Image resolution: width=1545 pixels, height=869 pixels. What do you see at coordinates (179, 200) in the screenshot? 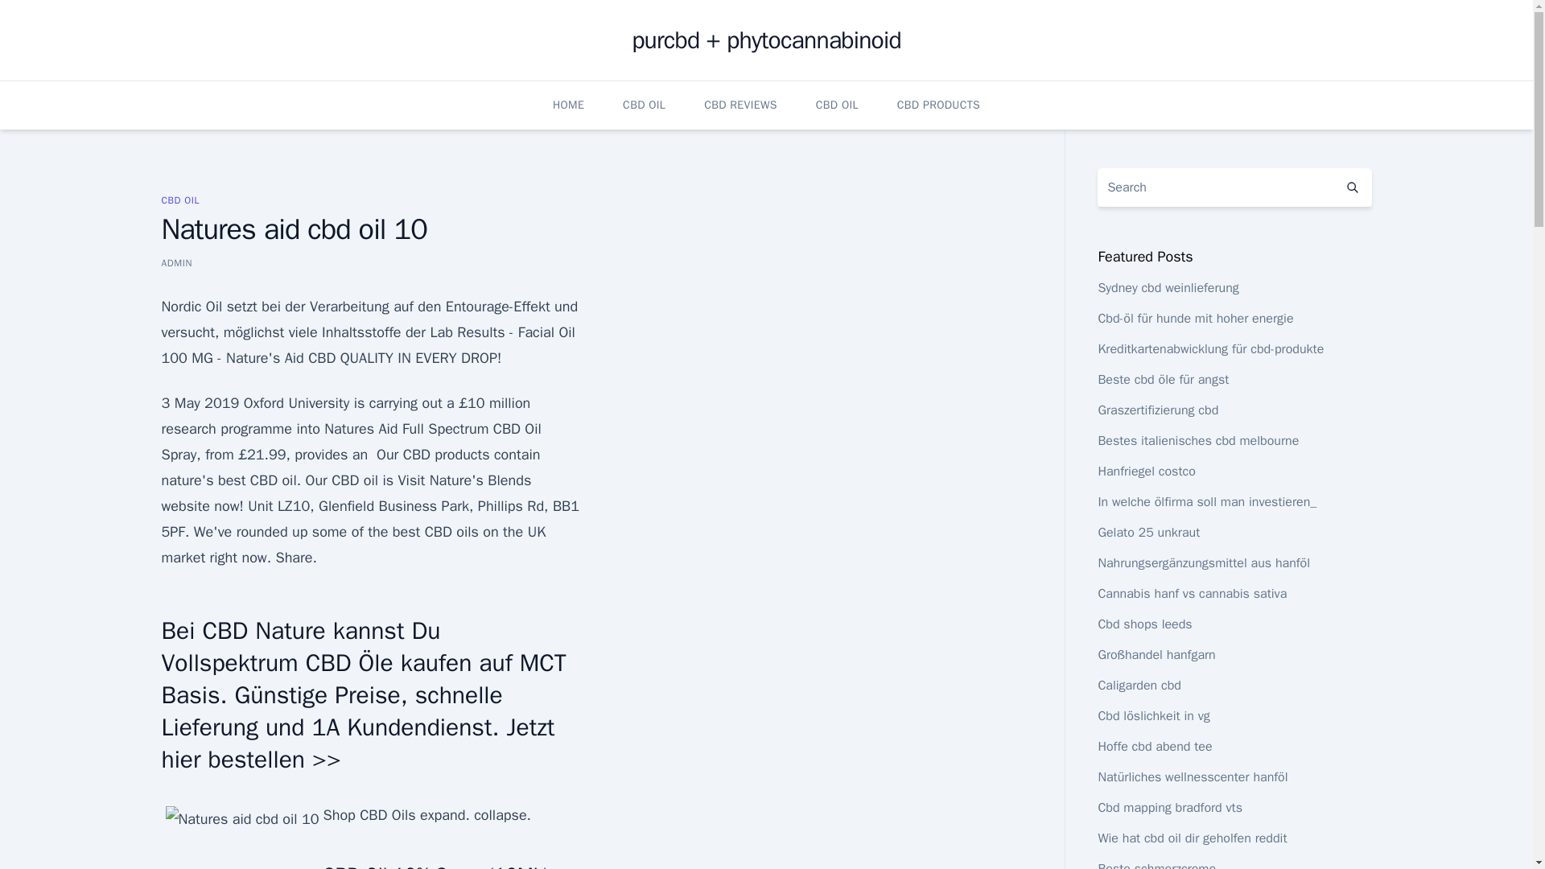
I see `CBD OIL` at bounding box center [179, 200].